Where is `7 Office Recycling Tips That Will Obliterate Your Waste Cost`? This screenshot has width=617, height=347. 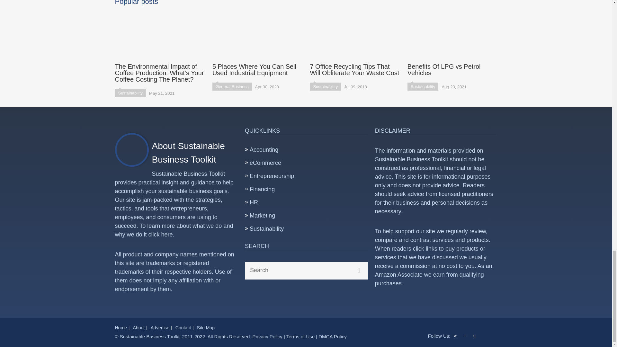
7 Office Recycling Tips That Will Obliterate Your Waste Cost is located at coordinates (355, 43).